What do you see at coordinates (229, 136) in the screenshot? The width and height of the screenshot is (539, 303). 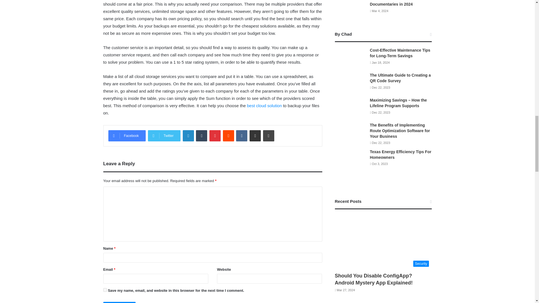 I see `Reddit` at bounding box center [229, 136].